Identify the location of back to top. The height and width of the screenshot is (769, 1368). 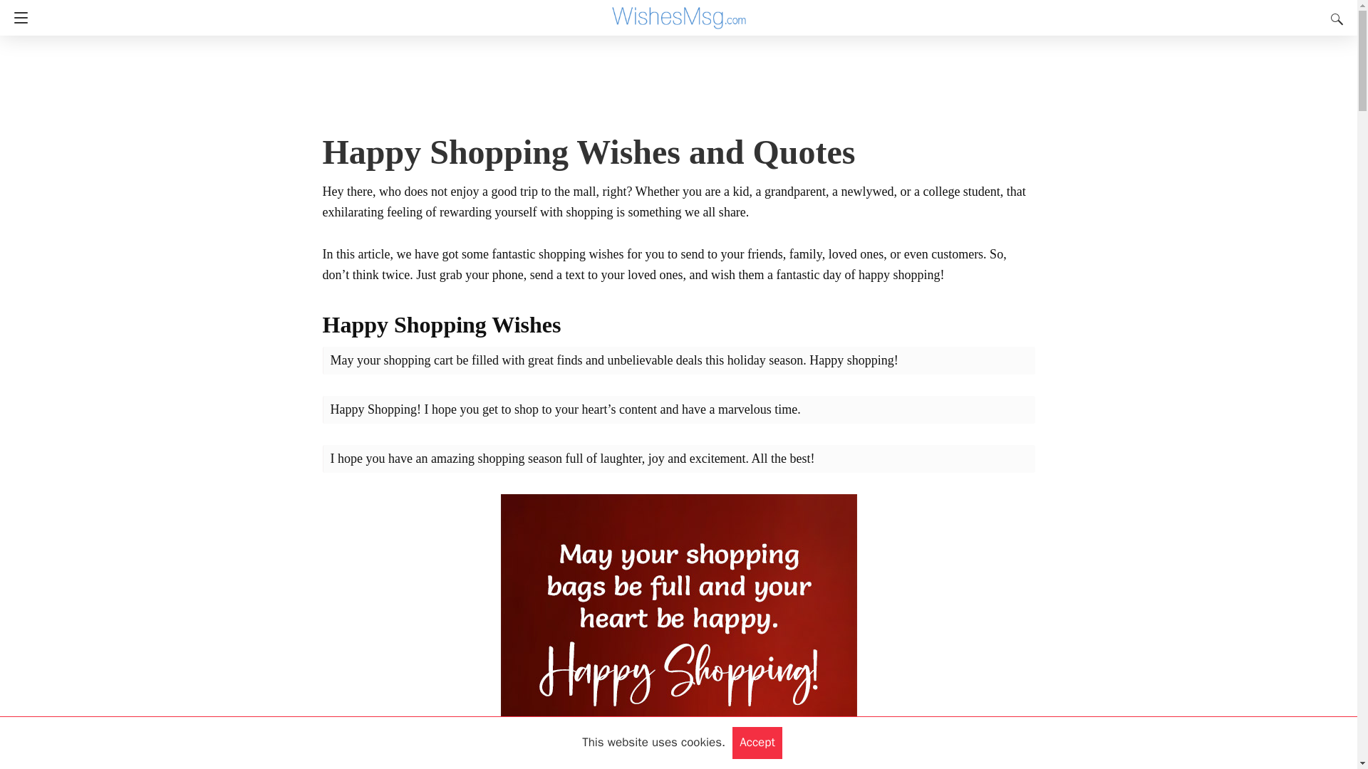
(1325, 736).